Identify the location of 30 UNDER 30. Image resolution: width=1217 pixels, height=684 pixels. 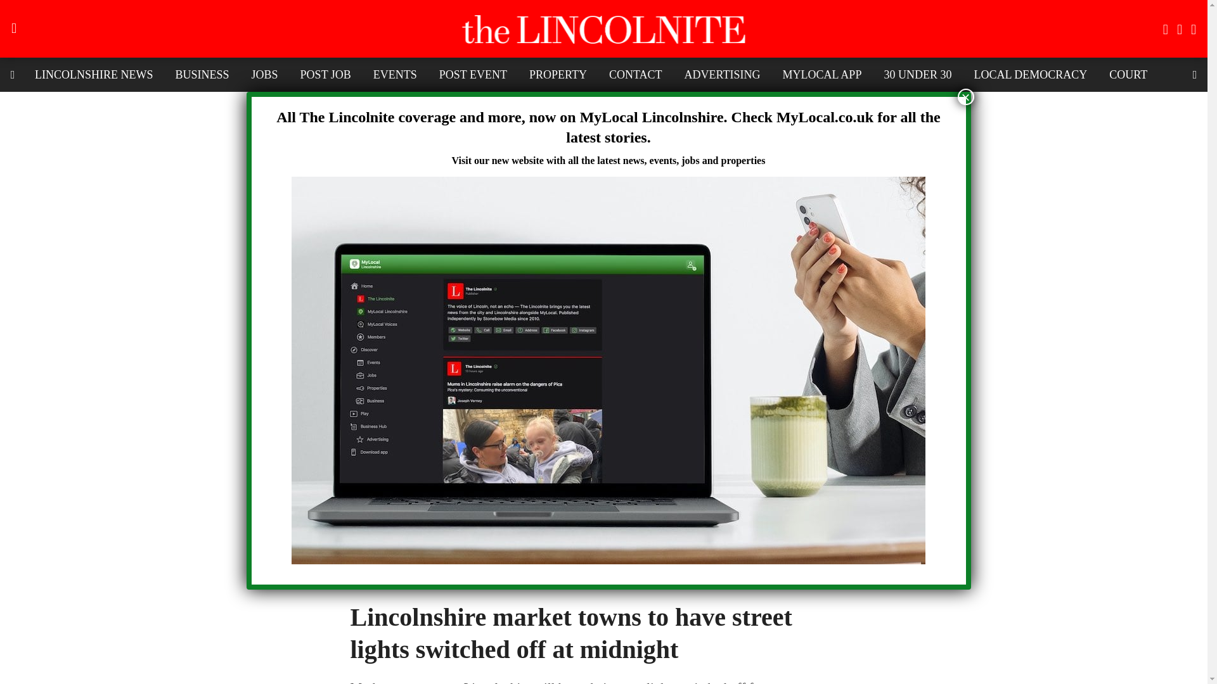
(917, 74).